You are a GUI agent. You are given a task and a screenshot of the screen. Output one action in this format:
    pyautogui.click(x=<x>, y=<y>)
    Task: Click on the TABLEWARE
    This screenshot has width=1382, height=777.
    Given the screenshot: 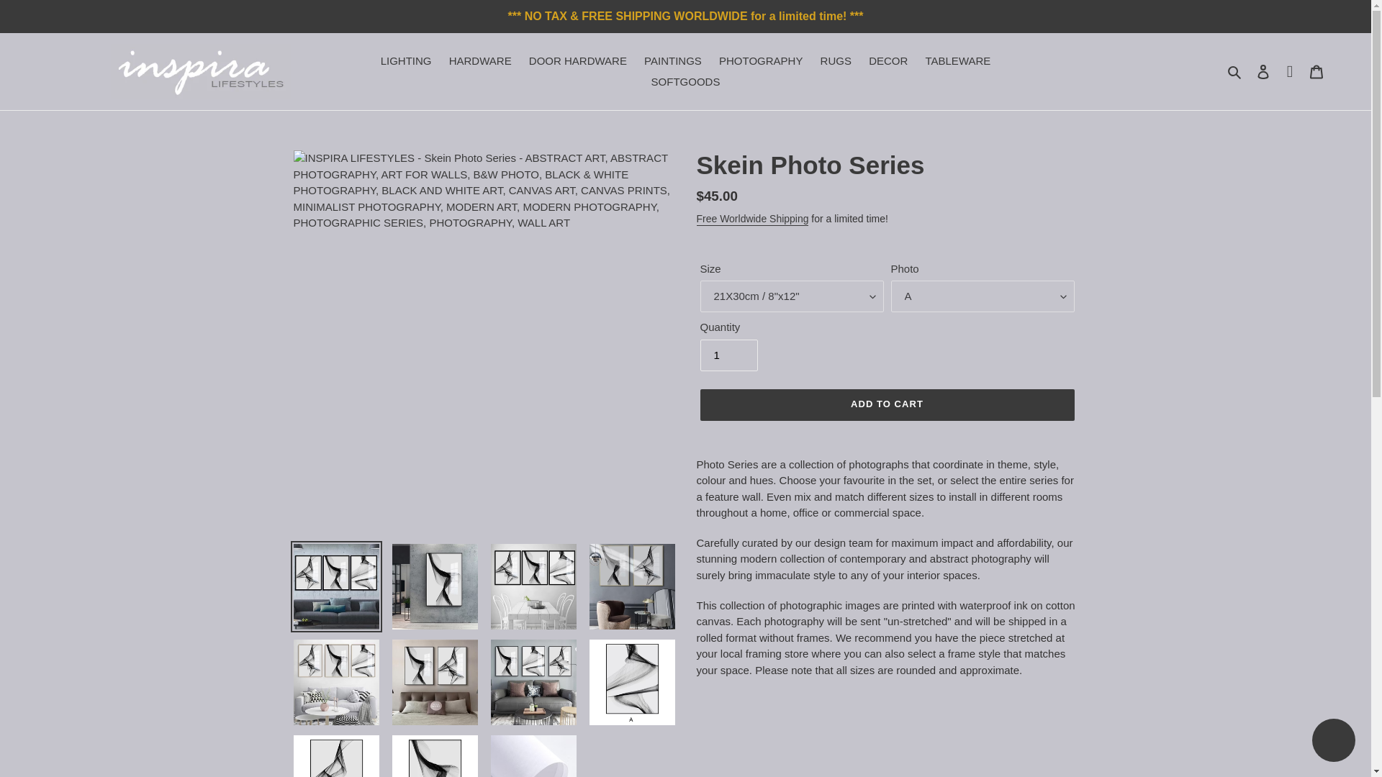 What is the action you would take?
    pyautogui.click(x=957, y=62)
    